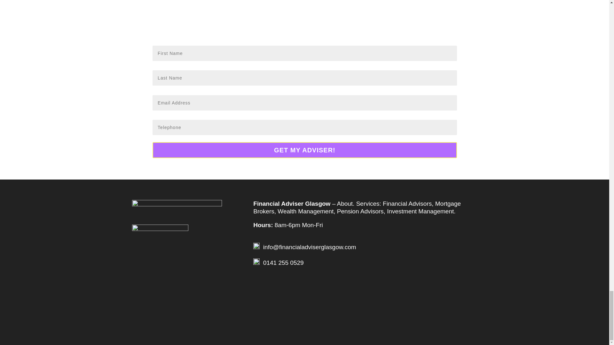  I want to click on Only numbers allowed., so click(304, 127).